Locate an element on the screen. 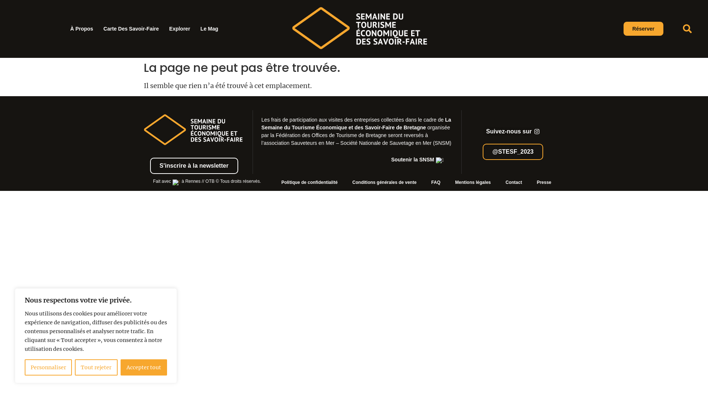 This screenshot has width=708, height=398. Personnaliser is located at coordinates (48, 367).